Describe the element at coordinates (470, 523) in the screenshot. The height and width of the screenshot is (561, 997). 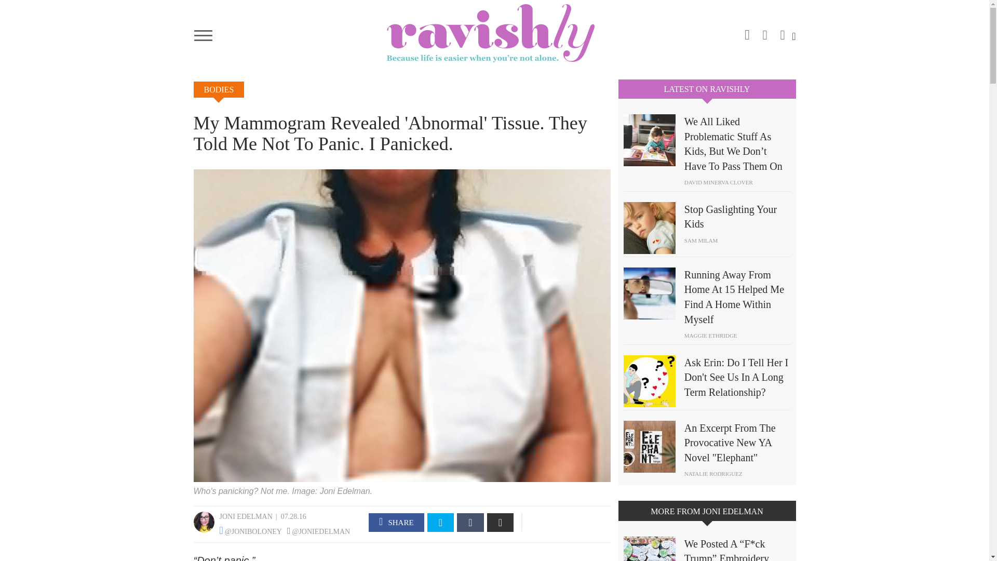
I see `Tumblr` at that location.